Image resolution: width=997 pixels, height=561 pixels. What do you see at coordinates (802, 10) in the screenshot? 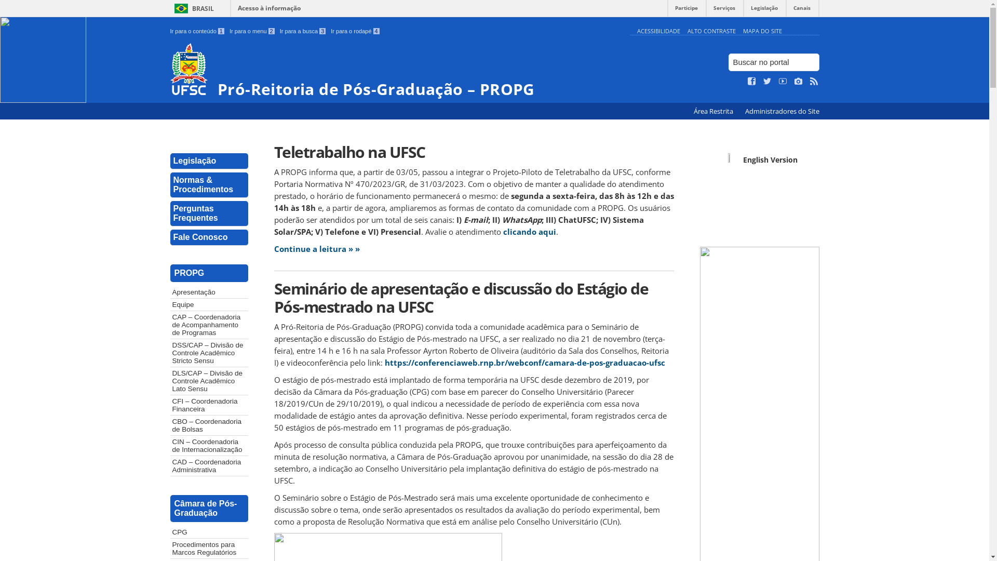
I see `Canais` at bounding box center [802, 10].